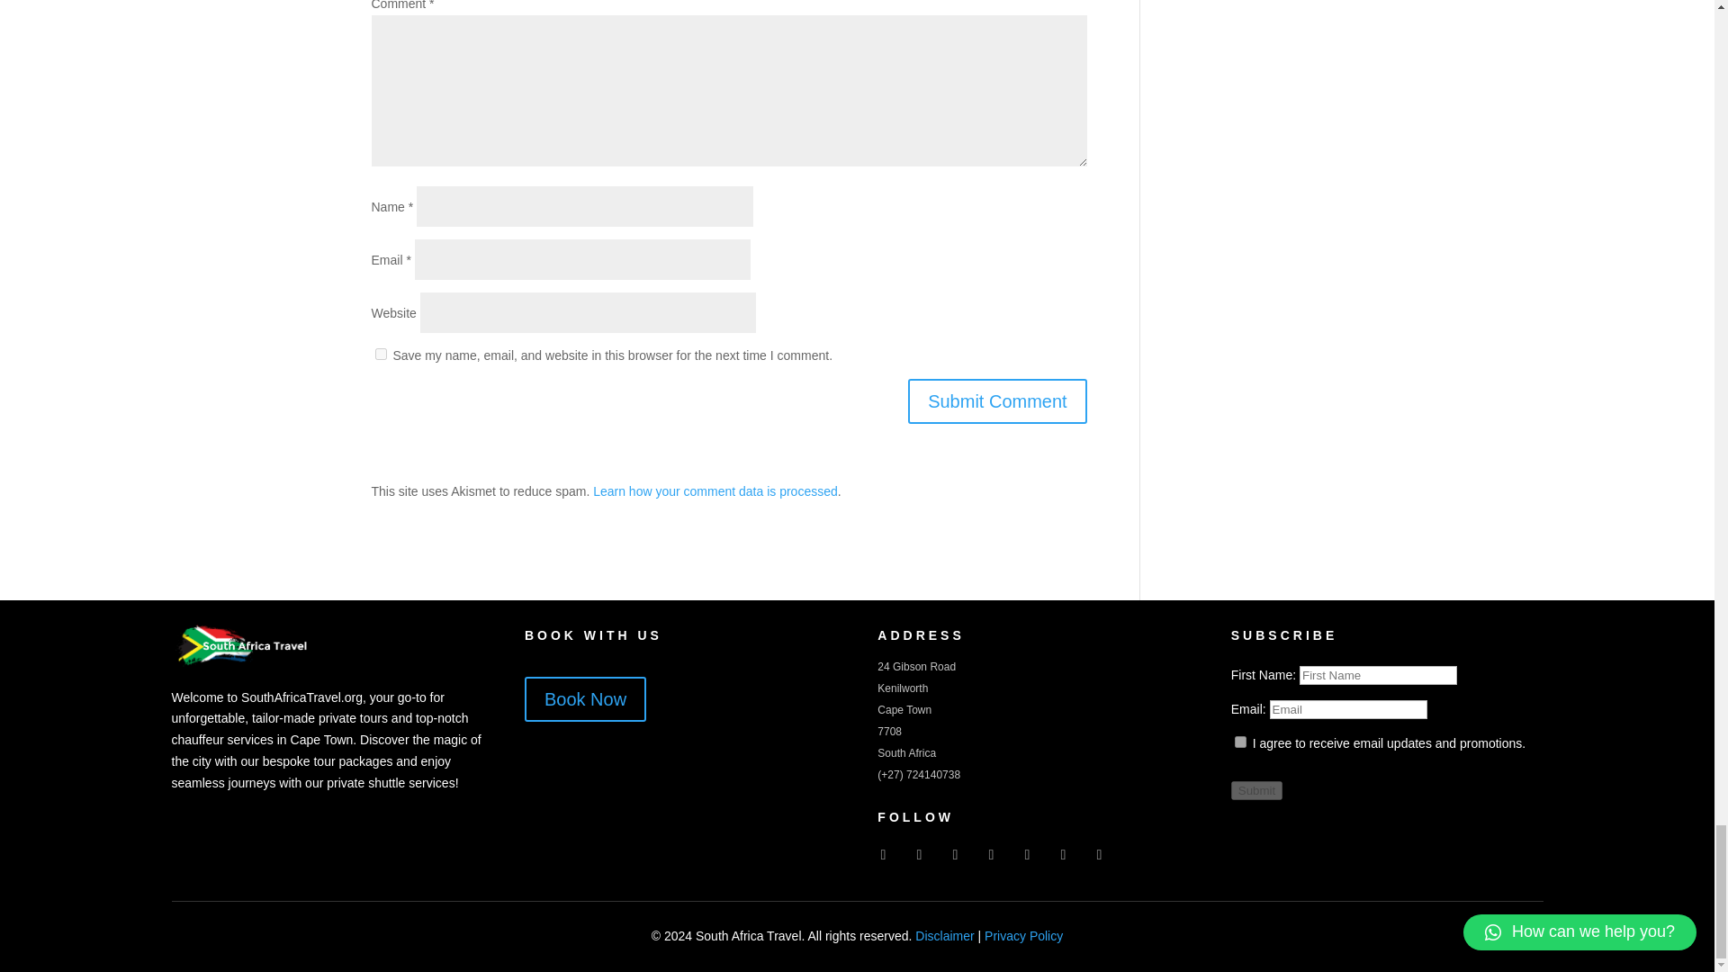 This screenshot has height=972, width=1728. What do you see at coordinates (1027, 855) in the screenshot?
I see `Follow on Pinterest` at bounding box center [1027, 855].